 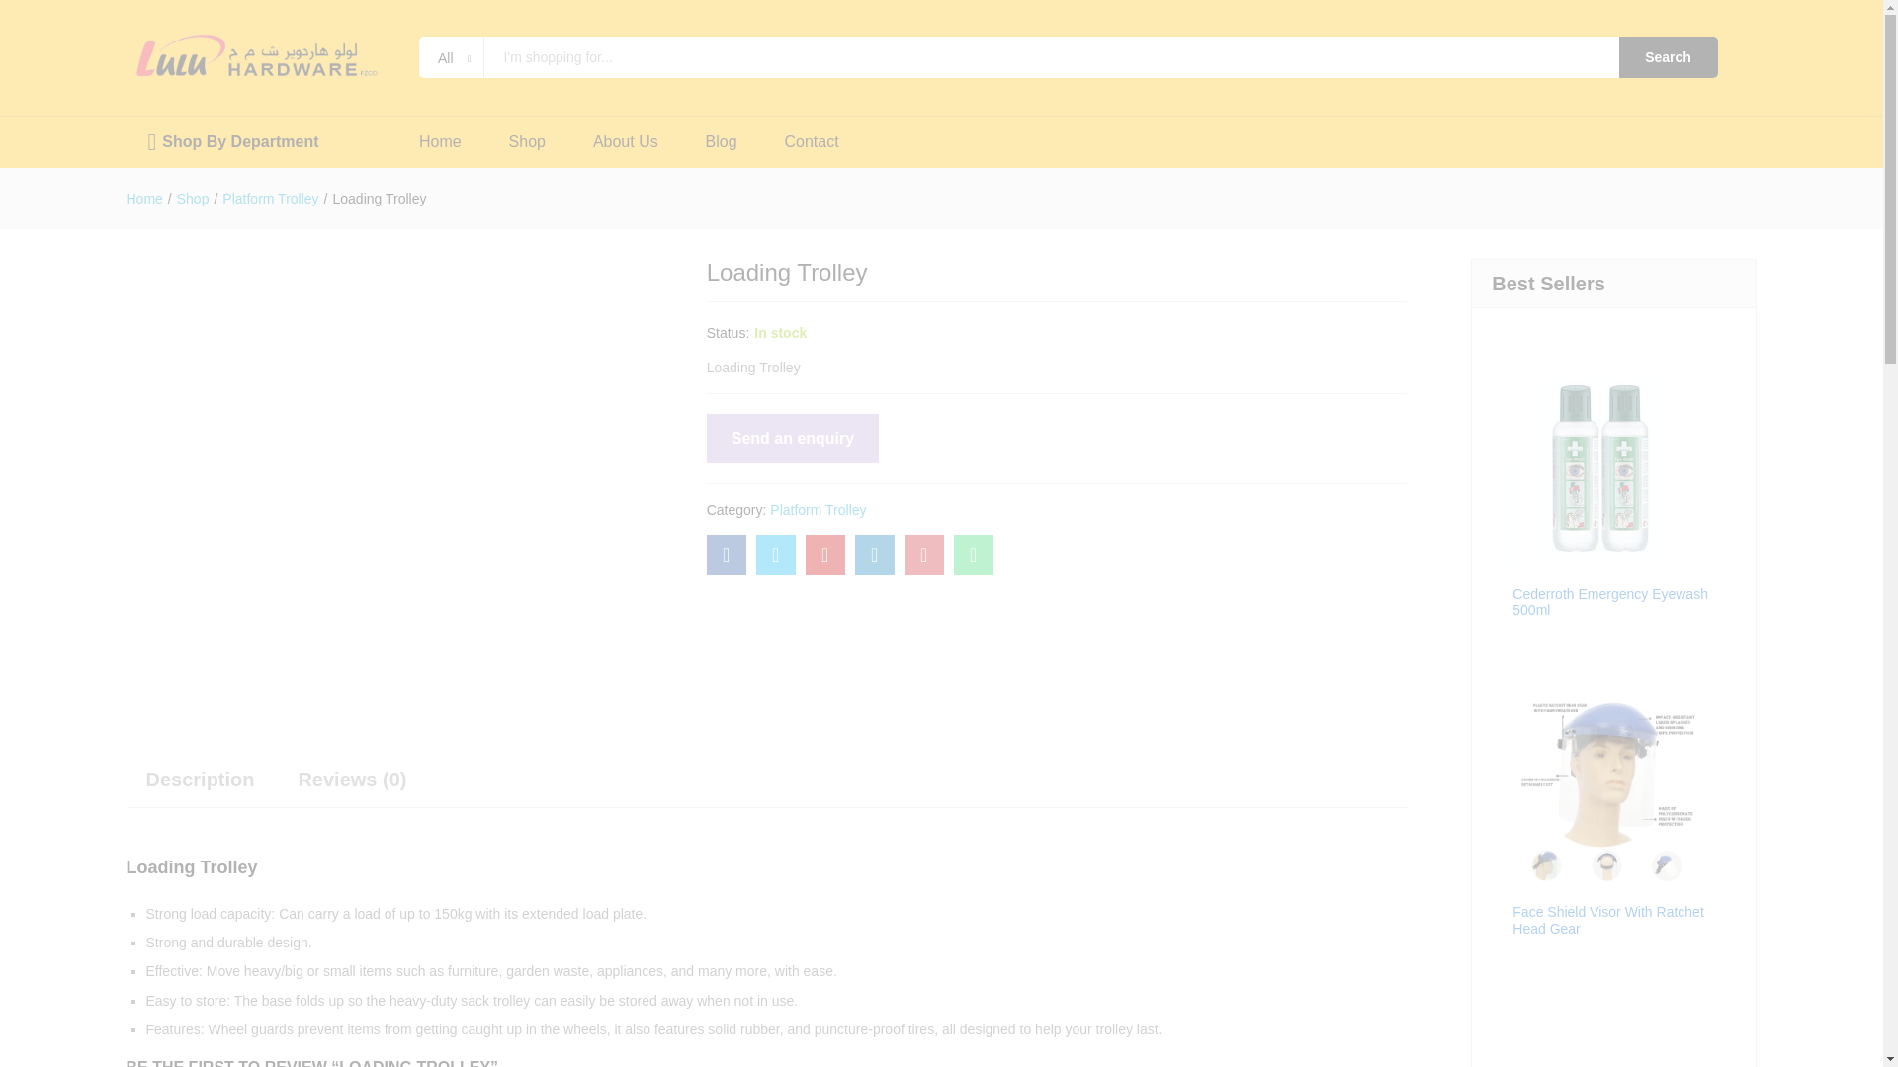 I want to click on Home, so click(x=440, y=142).